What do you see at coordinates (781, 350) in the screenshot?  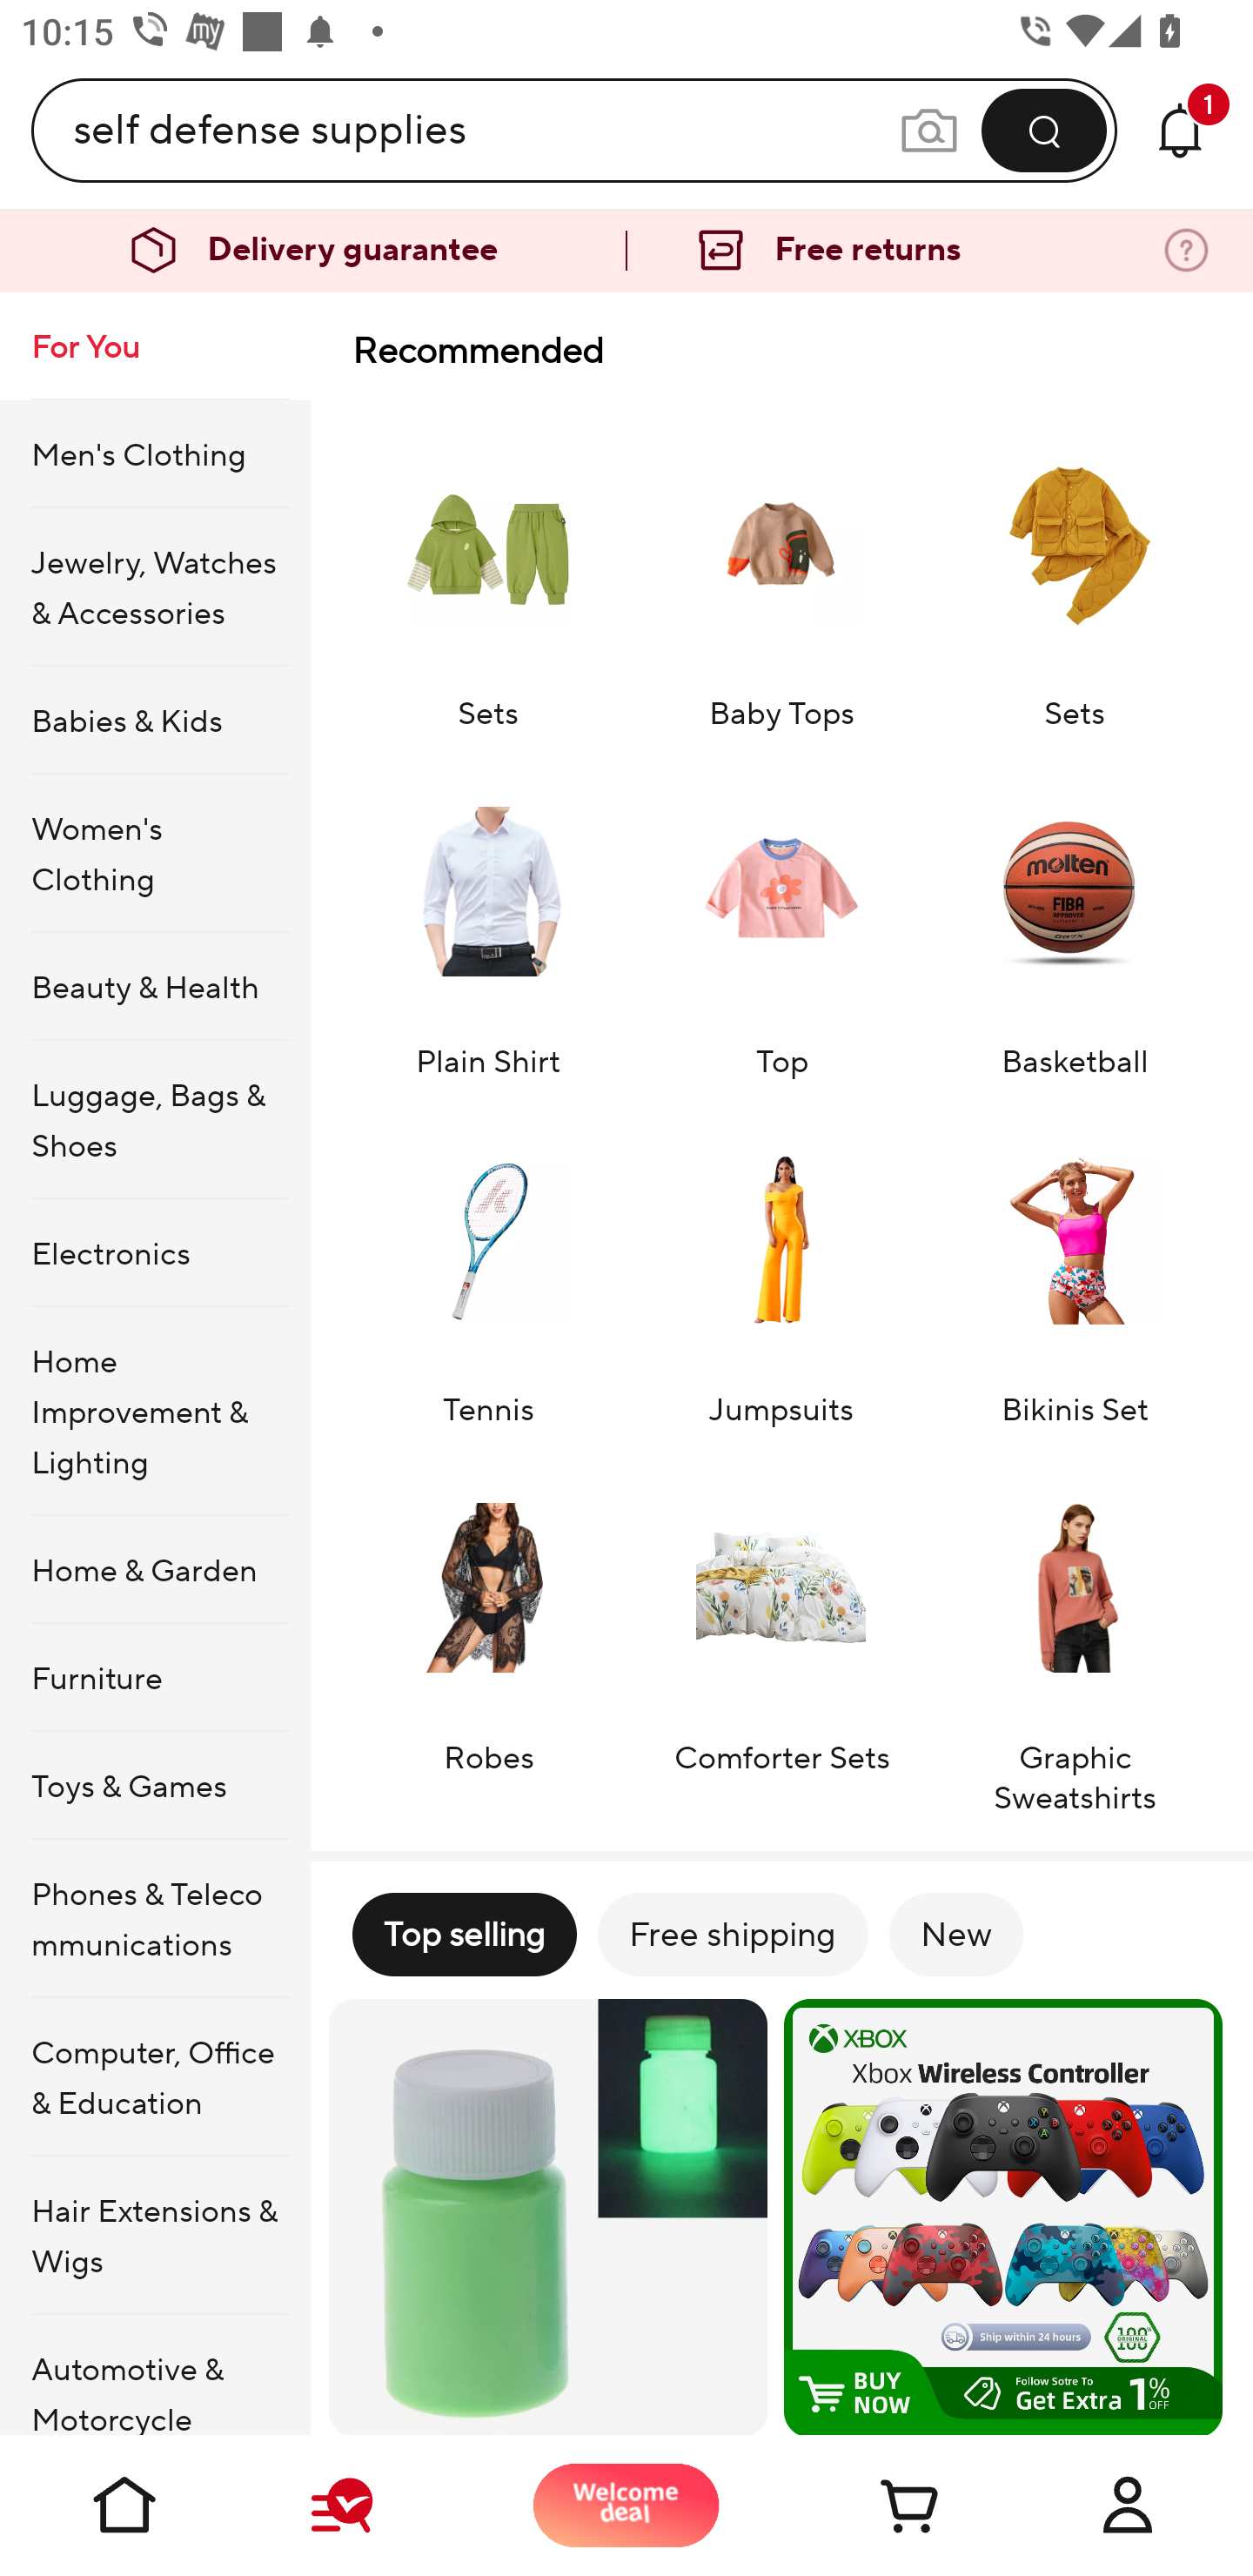 I see `Recommended` at bounding box center [781, 350].